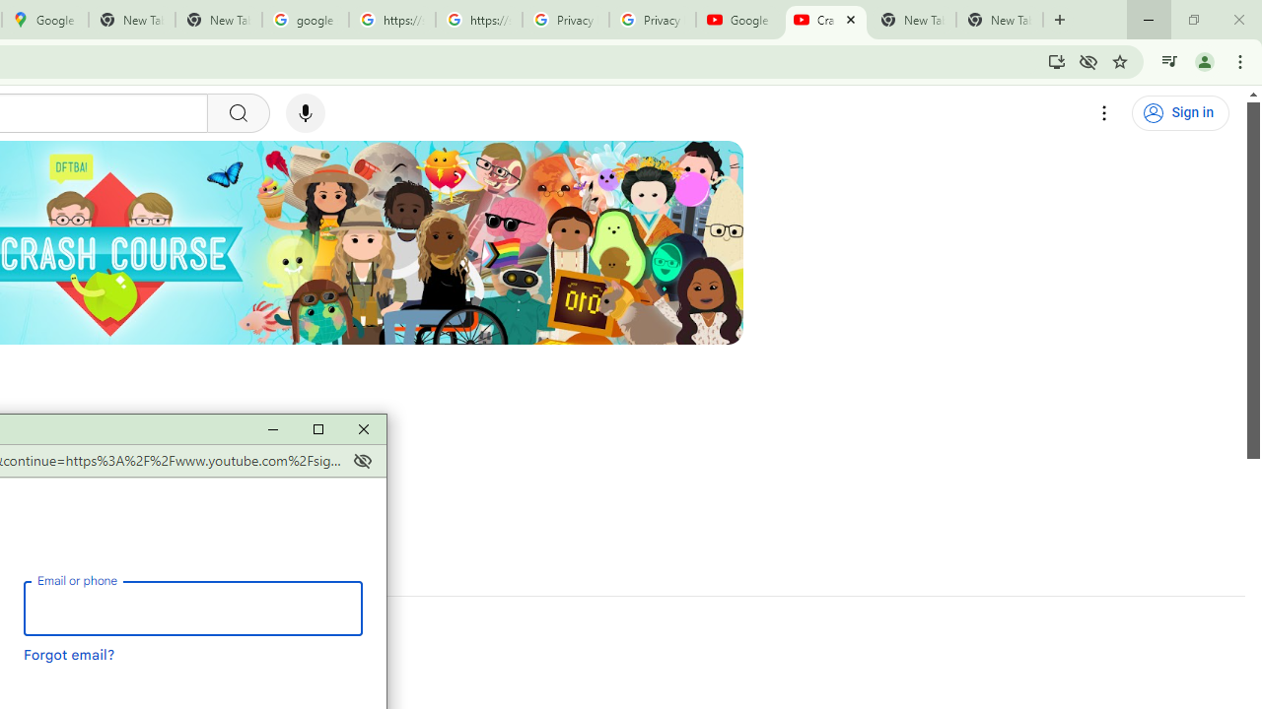 The width and height of the screenshot is (1262, 709). I want to click on Google - YouTube, so click(739, 20).